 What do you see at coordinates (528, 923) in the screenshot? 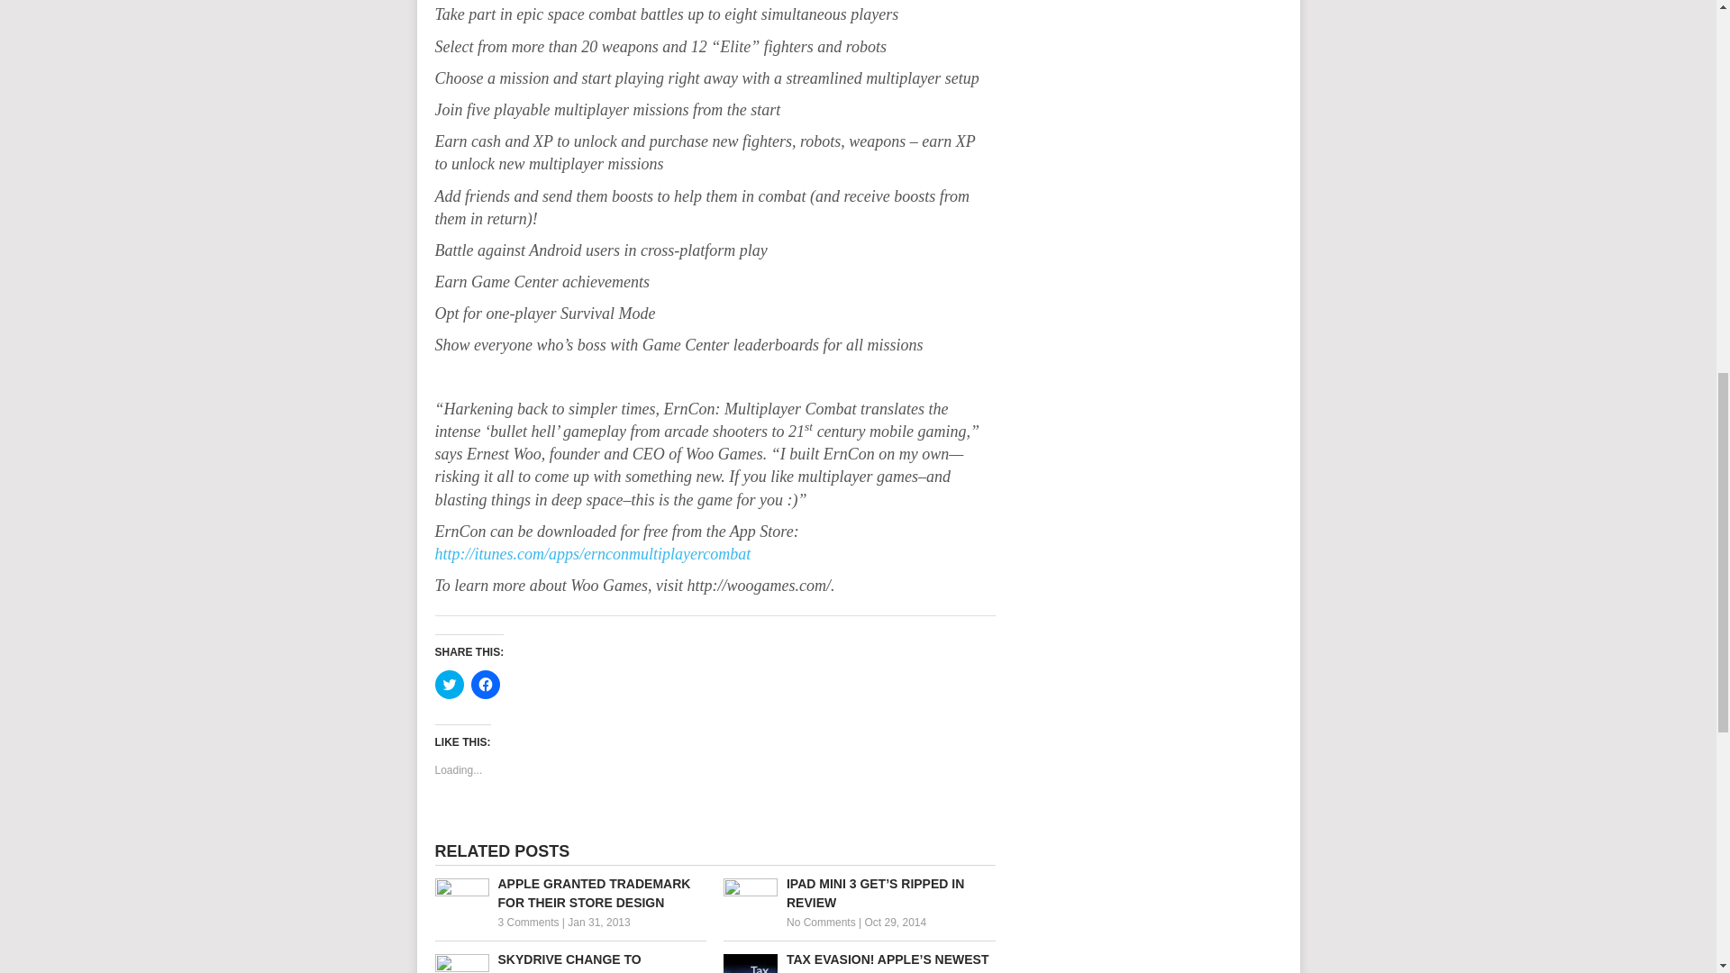
I see `3 Comments` at bounding box center [528, 923].